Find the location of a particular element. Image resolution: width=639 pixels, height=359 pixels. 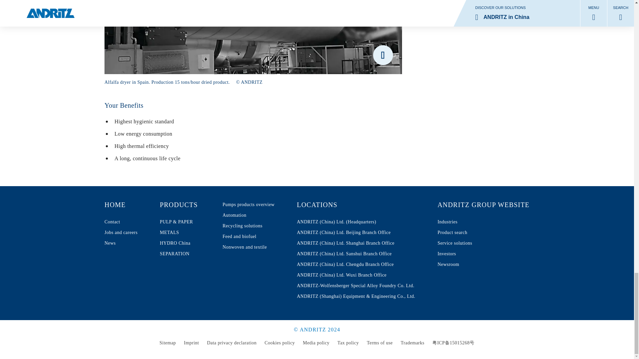

SEPARATION is located at coordinates (186, 243).